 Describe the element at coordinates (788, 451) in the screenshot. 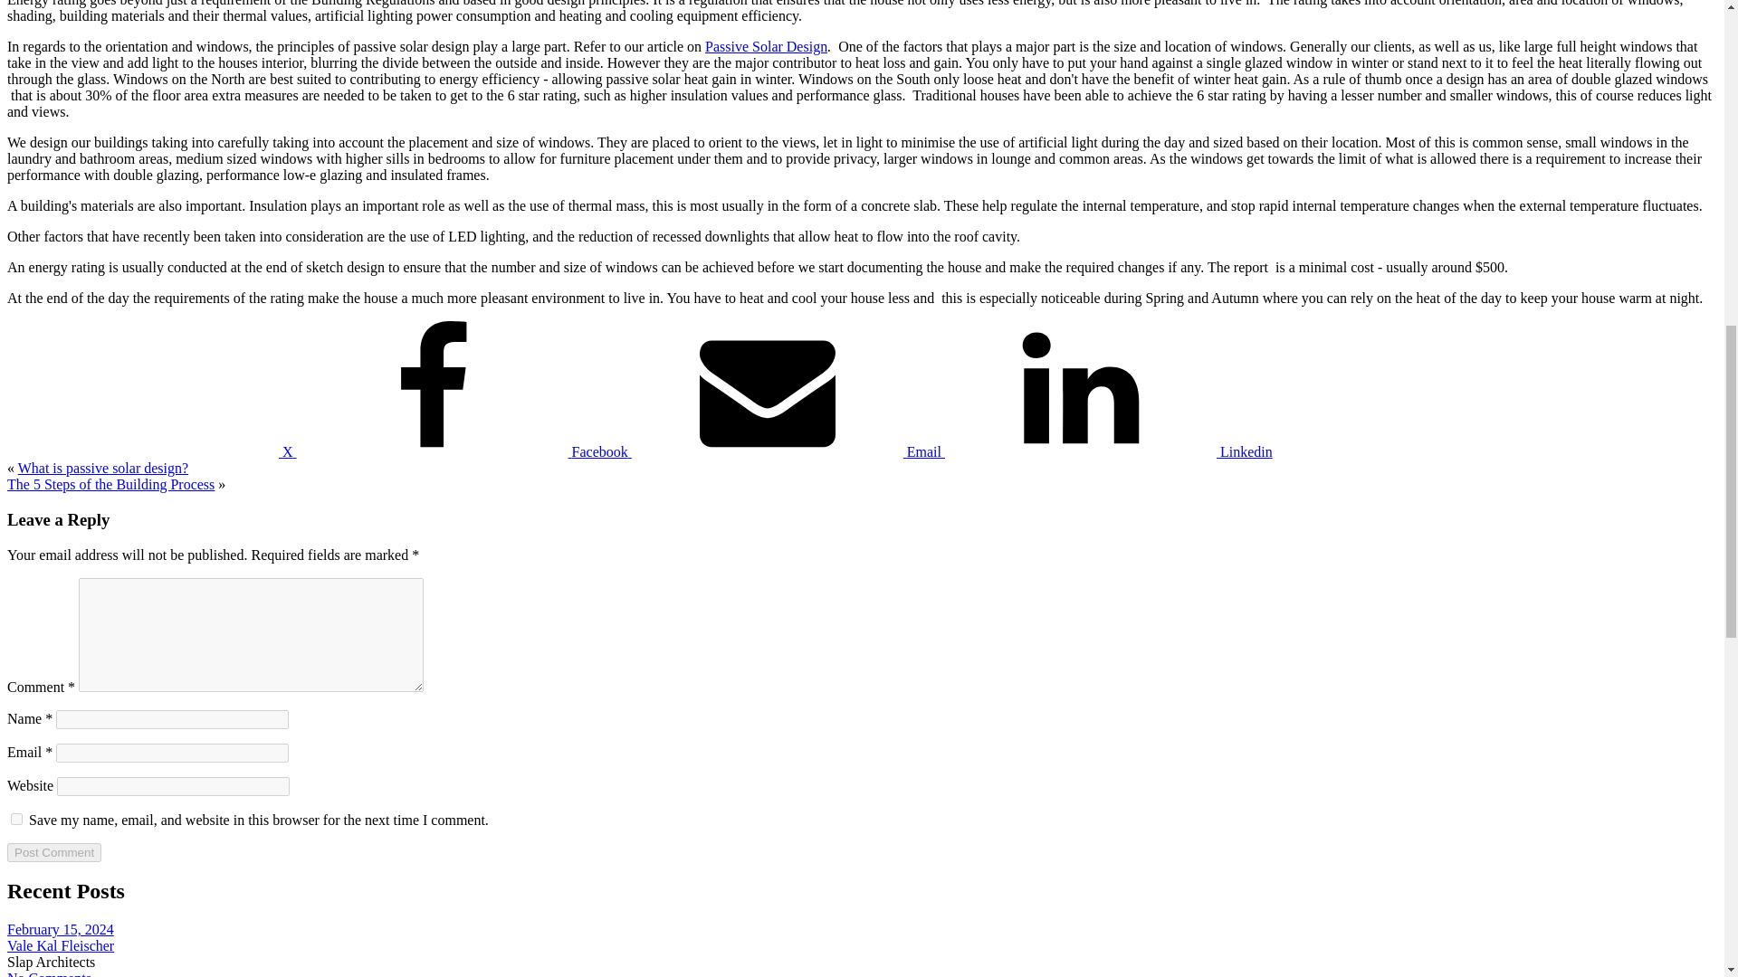

I see `Email` at that location.